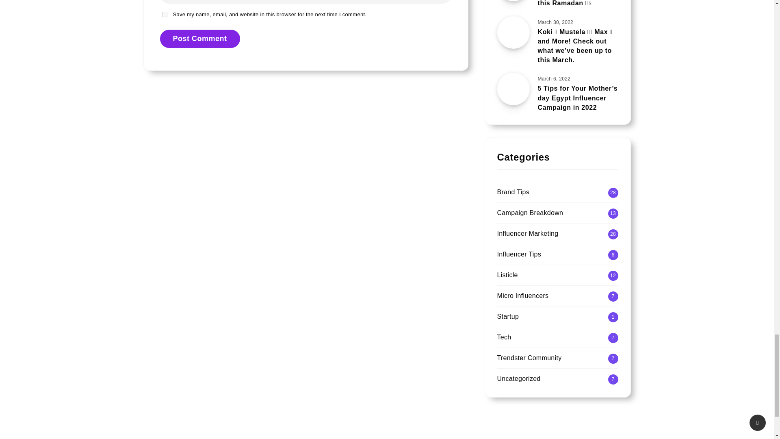 This screenshot has width=780, height=439. I want to click on yes, so click(164, 15).